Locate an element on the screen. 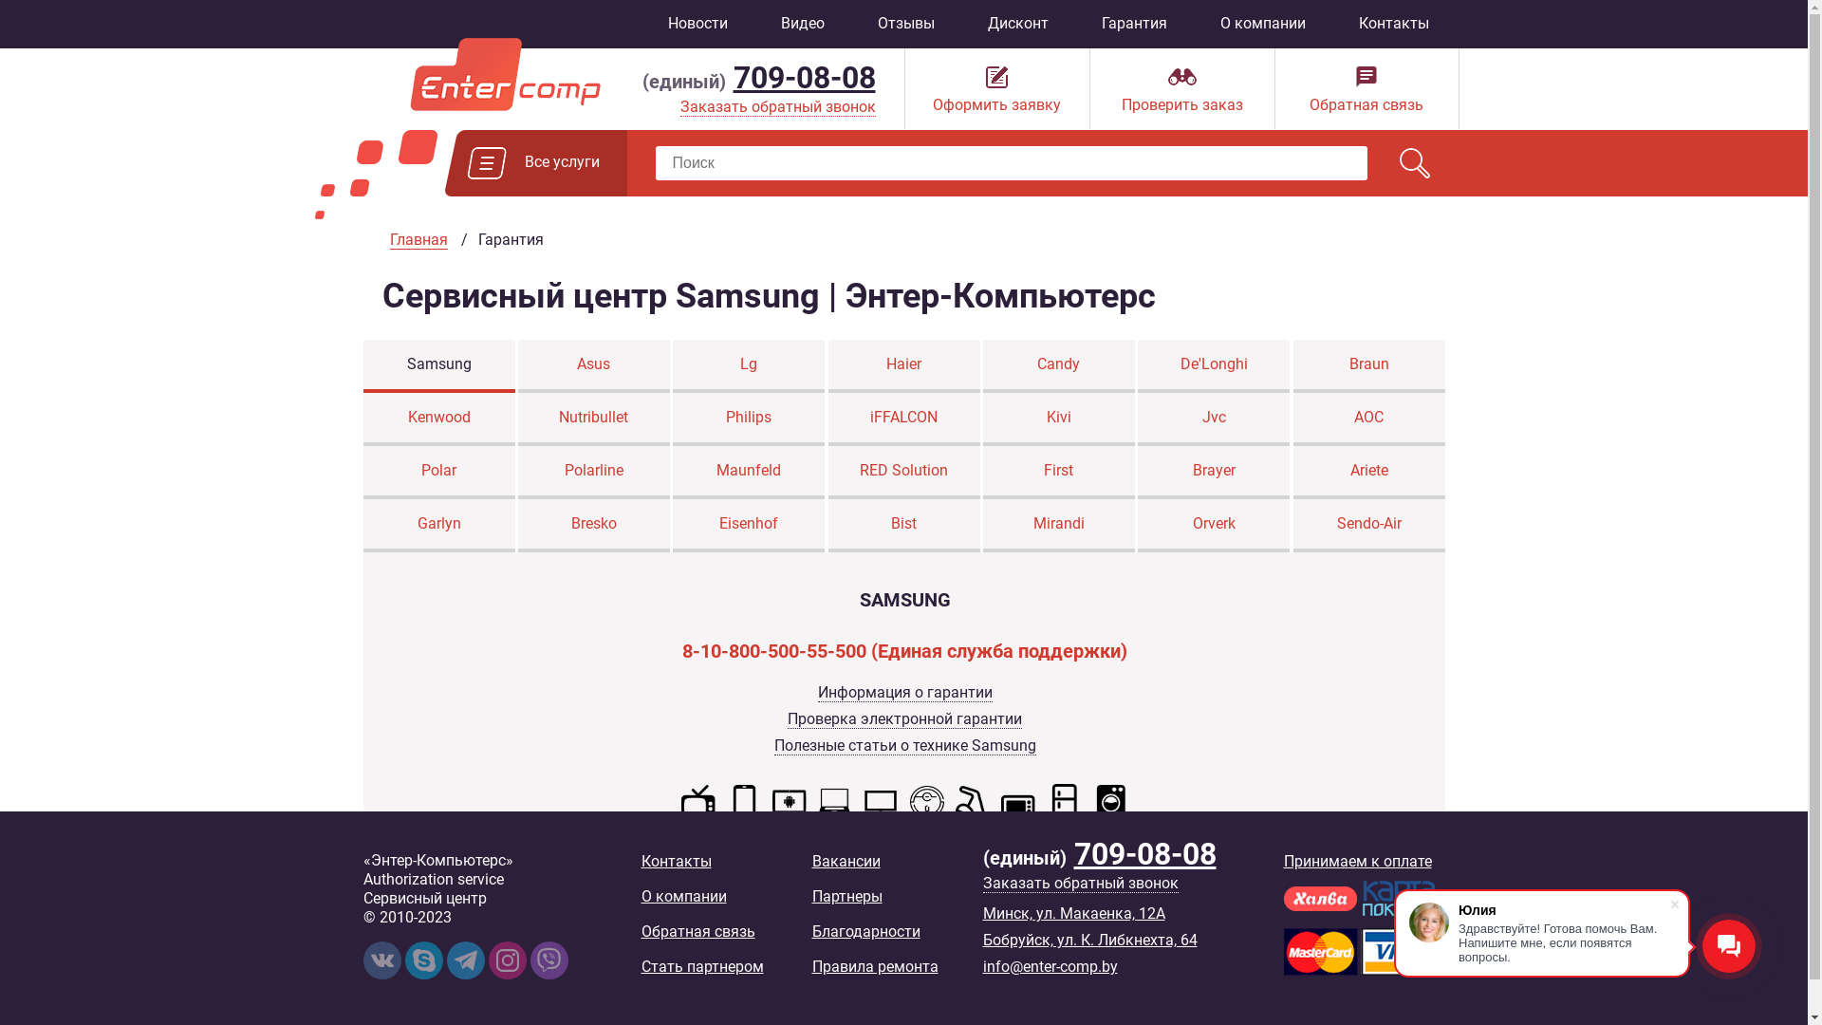  Lg is located at coordinates (749, 364).